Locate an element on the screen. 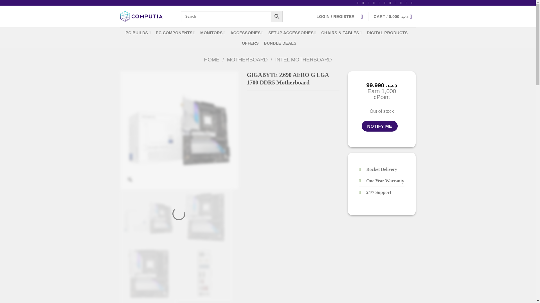 The height and width of the screenshot is (303, 540). Follow on TikTok is located at coordinates (370, 3).